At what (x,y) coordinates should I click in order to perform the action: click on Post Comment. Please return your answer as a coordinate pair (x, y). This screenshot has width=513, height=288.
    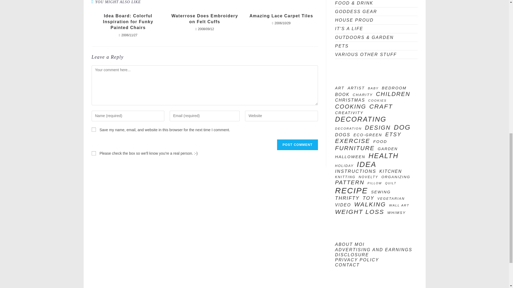
    Looking at the image, I should click on (297, 145).